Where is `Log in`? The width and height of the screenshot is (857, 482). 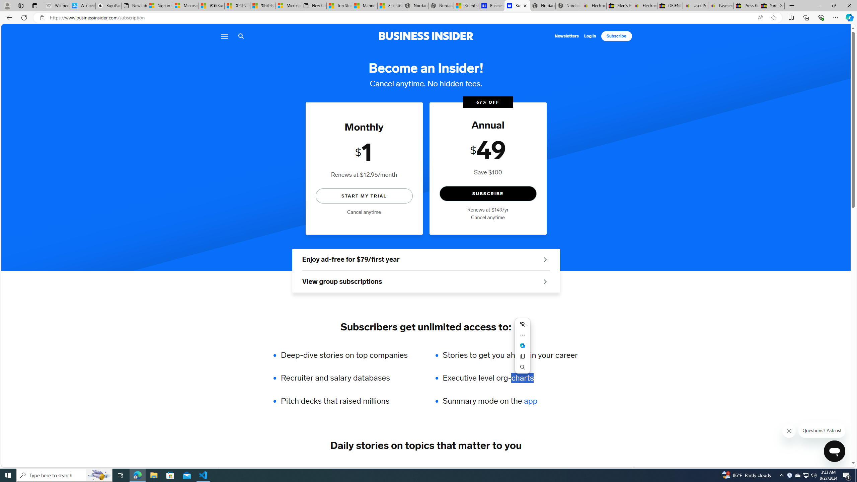
Log in is located at coordinates (590, 36).